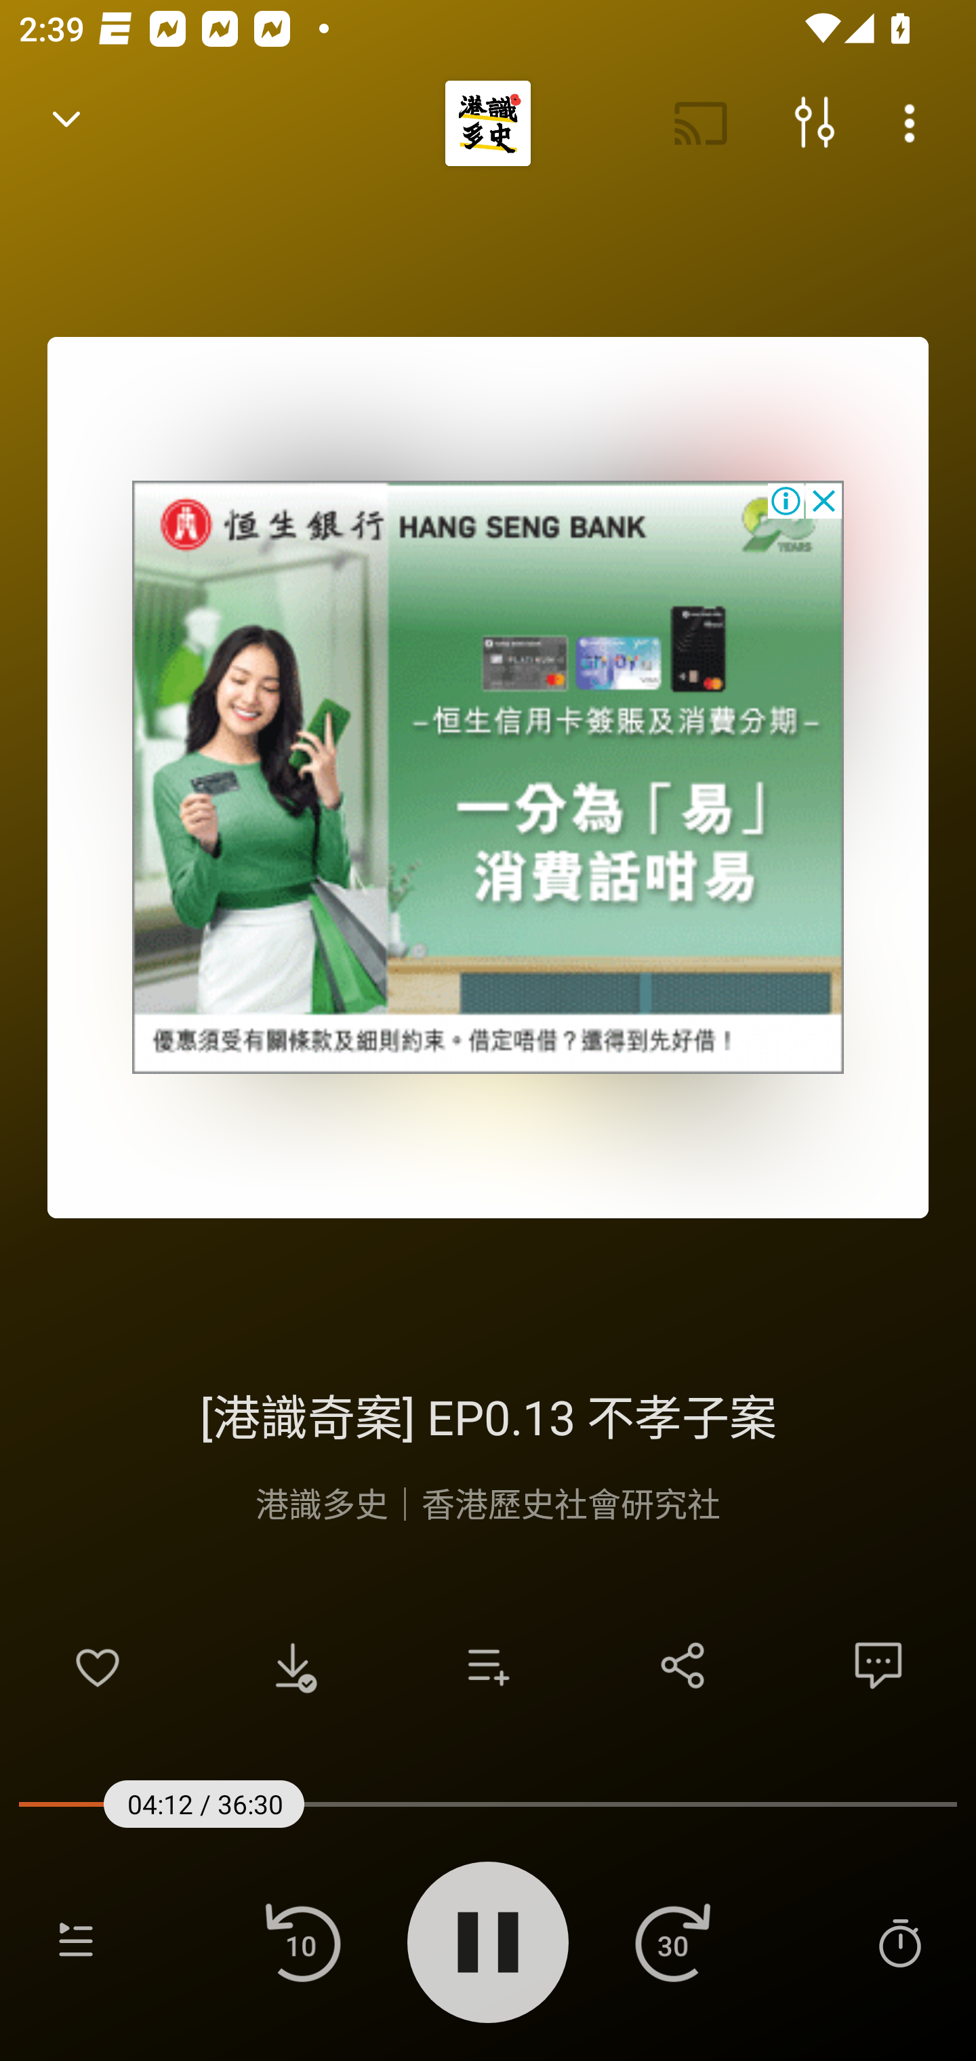 The width and height of the screenshot is (976, 2061). What do you see at coordinates (899, 1942) in the screenshot?
I see `Sleep Timer ` at bounding box center [899, 1942].